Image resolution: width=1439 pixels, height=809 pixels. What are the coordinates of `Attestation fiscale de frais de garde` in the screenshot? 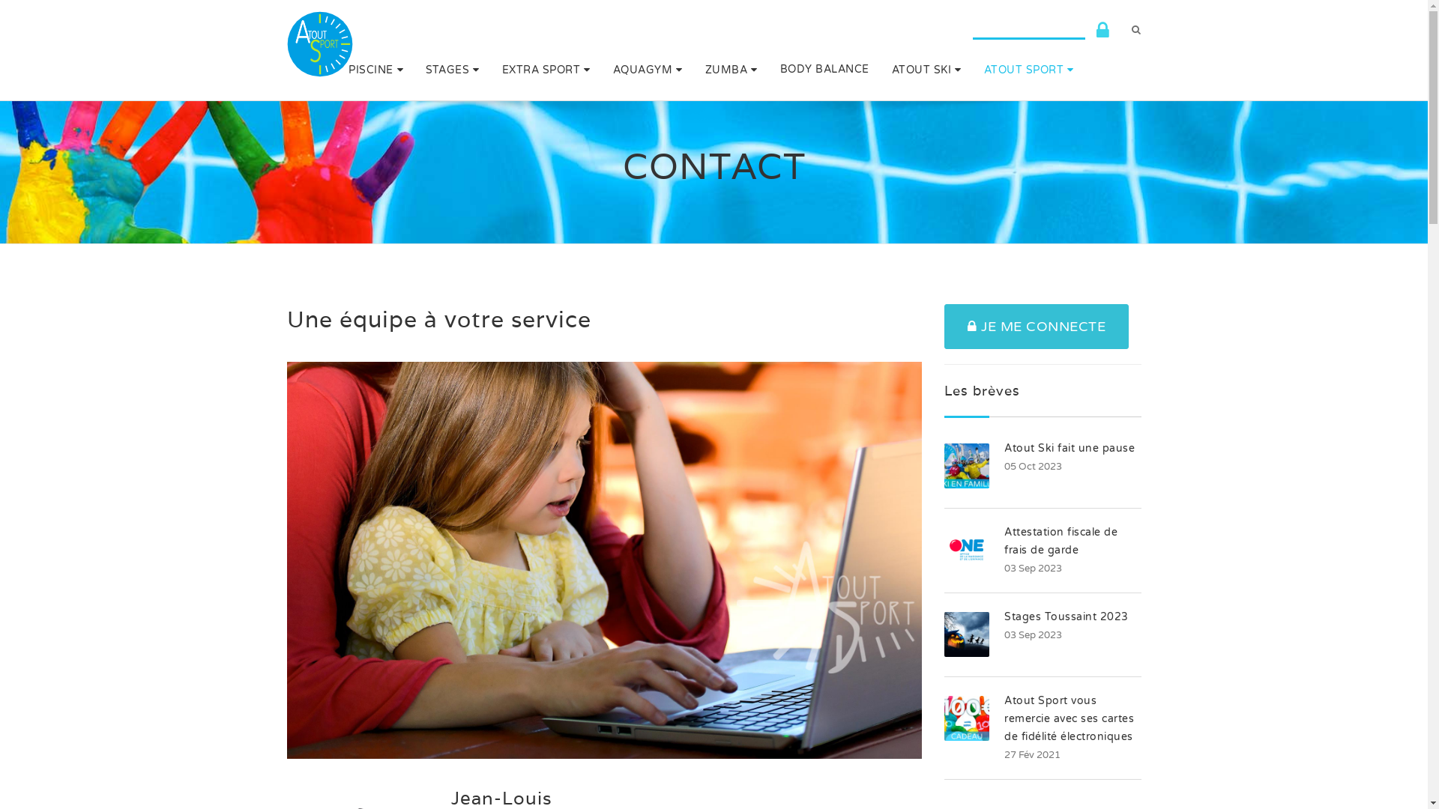 It's located at (1061, 541).